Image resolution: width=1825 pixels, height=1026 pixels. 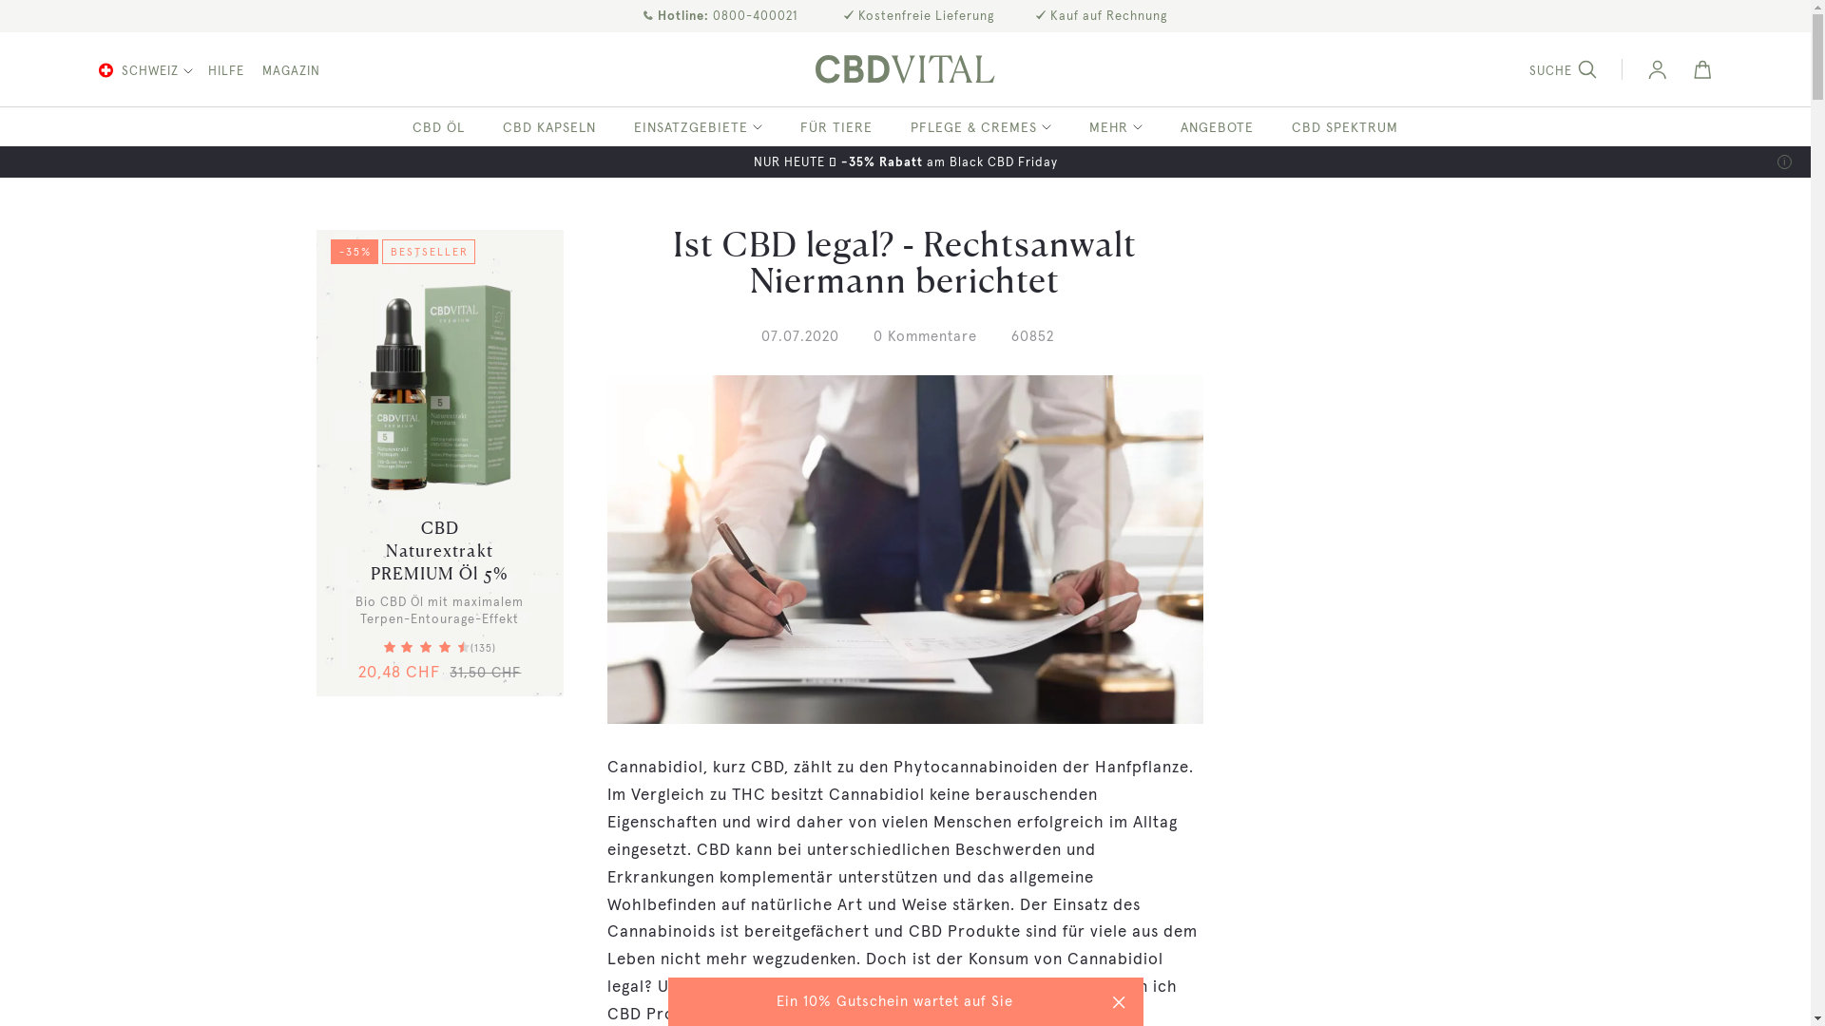 What do you see at coordinates (1217, 123) in the screenshot?
I see `ANGEBOTE` at bounding box center [1217, 123].